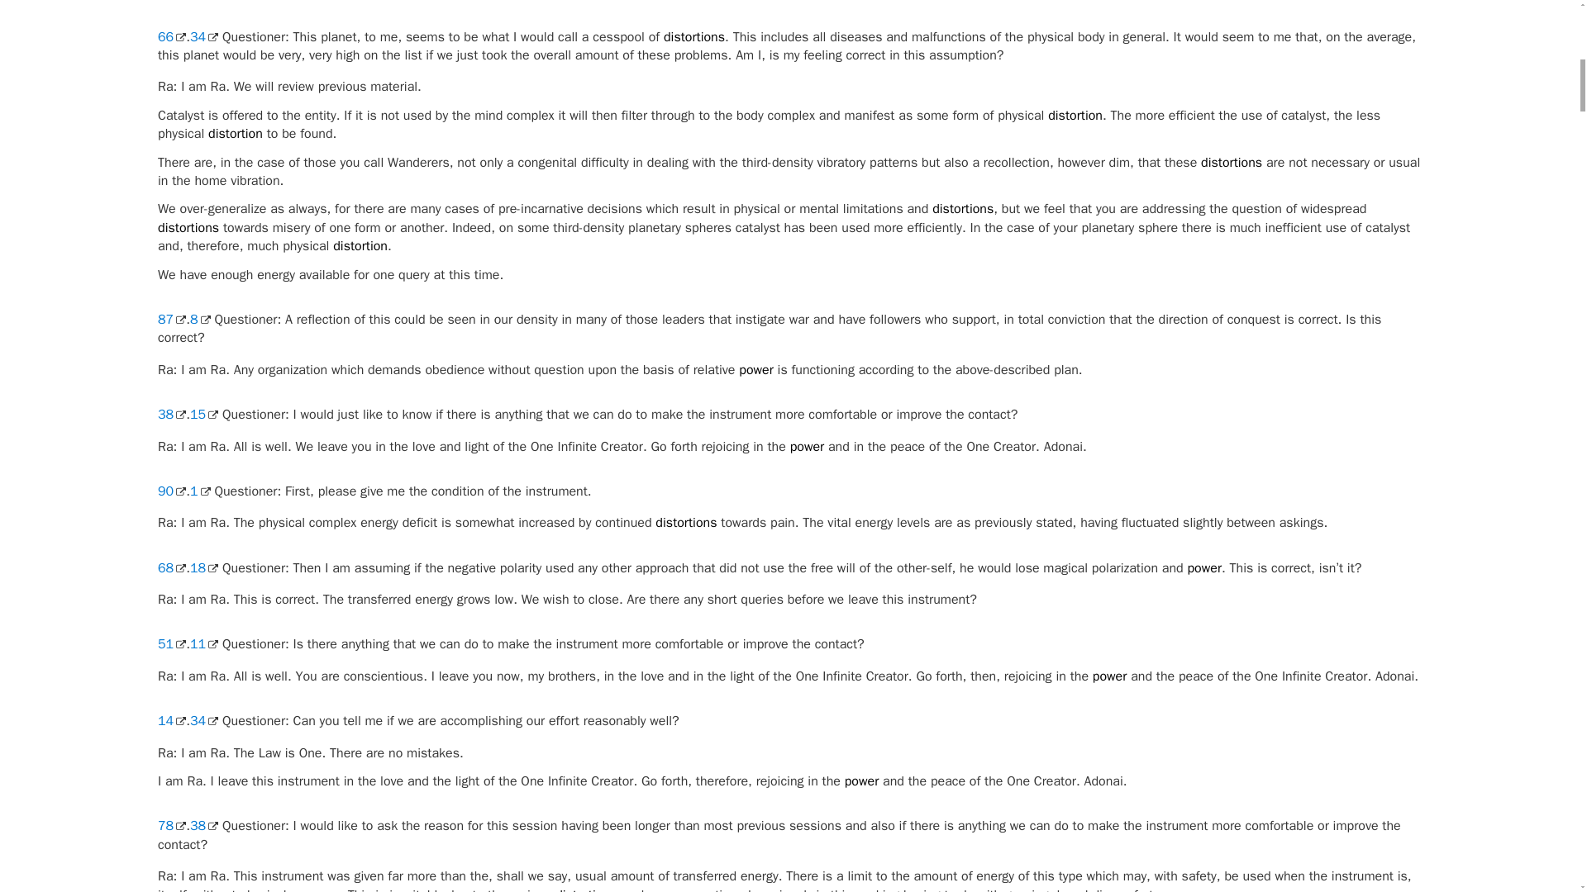  What do you see at coordinates (171, 319) in the screenshot?
I see `87` at bounding box center [171, 319].